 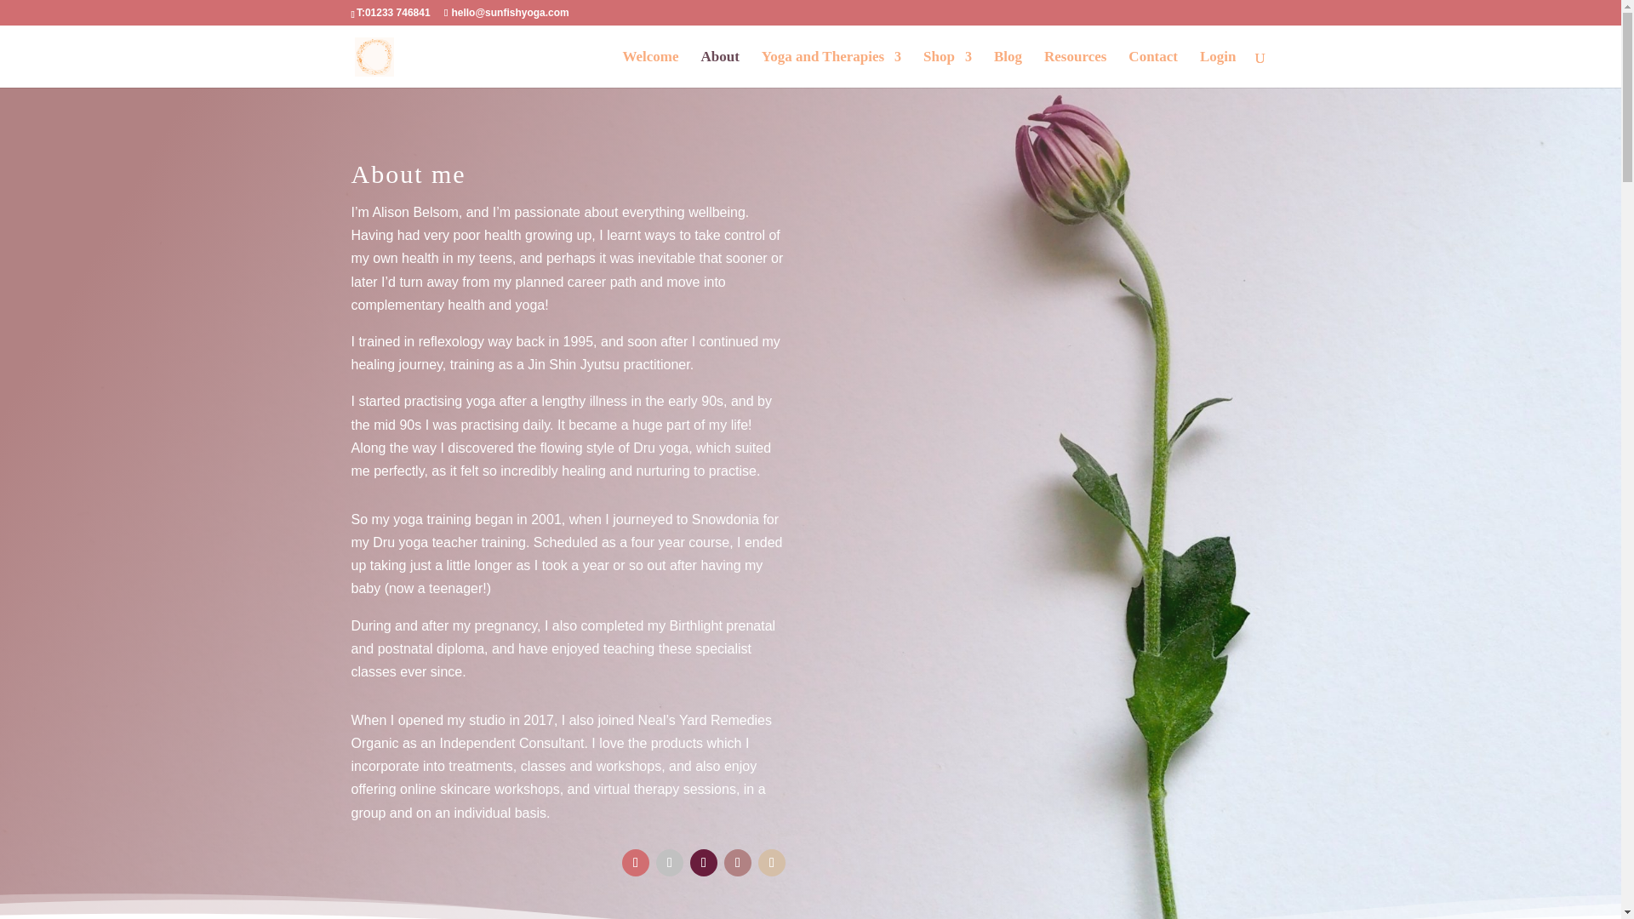 I want to click on Welcome, so click(x=650, y=69).